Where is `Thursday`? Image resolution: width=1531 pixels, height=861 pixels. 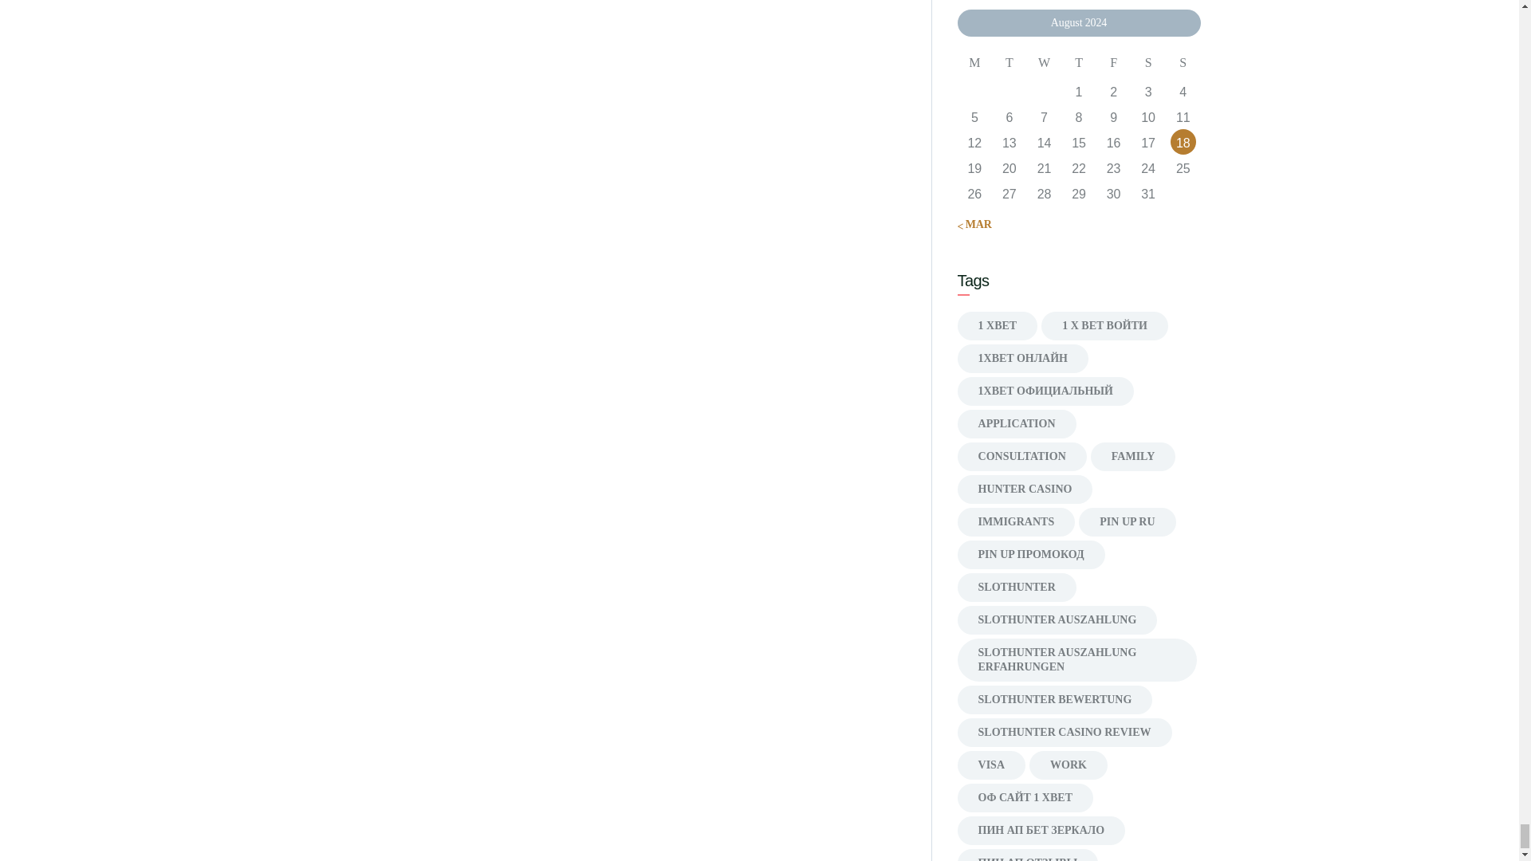
Thursday is located at coordinates (1078, 64).